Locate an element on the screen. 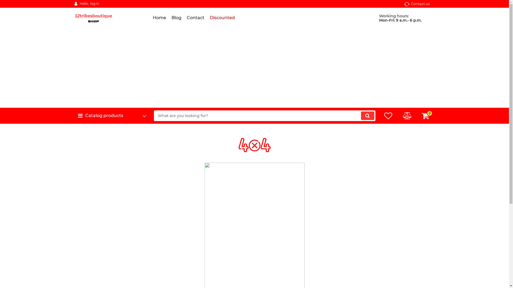 The width and height of the screenshot is (513, 288). Discounted is located at coordinates (222, 18).